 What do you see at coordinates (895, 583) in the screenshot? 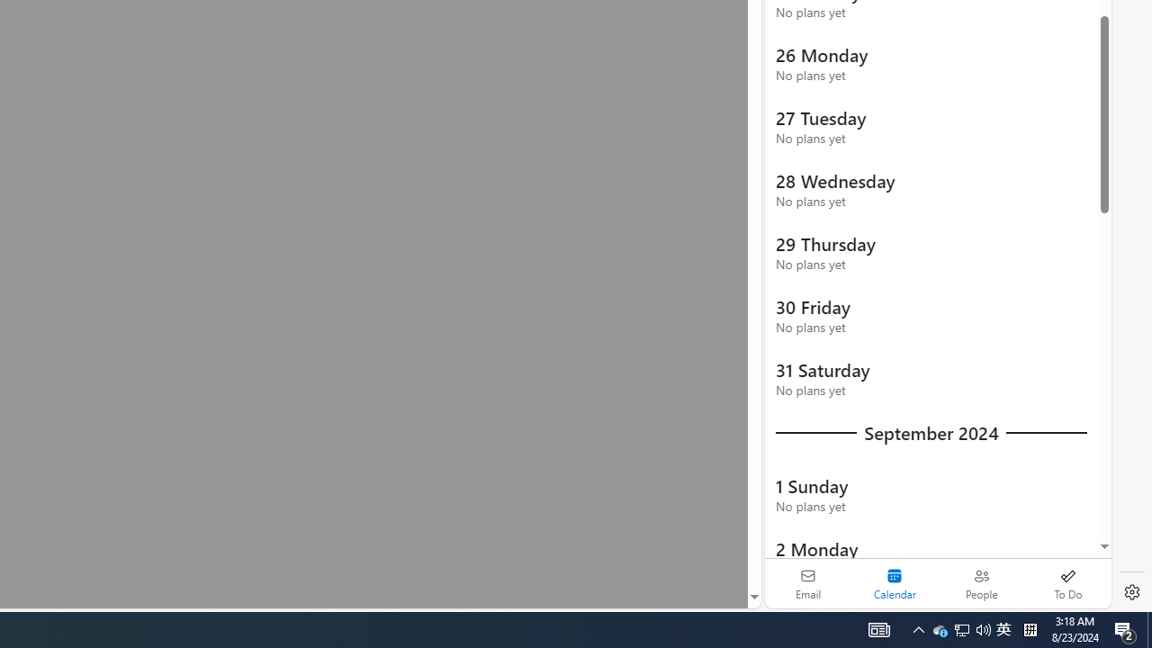
I see `Selected calendar module. Date today is 22` at bounding box center [895, 583].